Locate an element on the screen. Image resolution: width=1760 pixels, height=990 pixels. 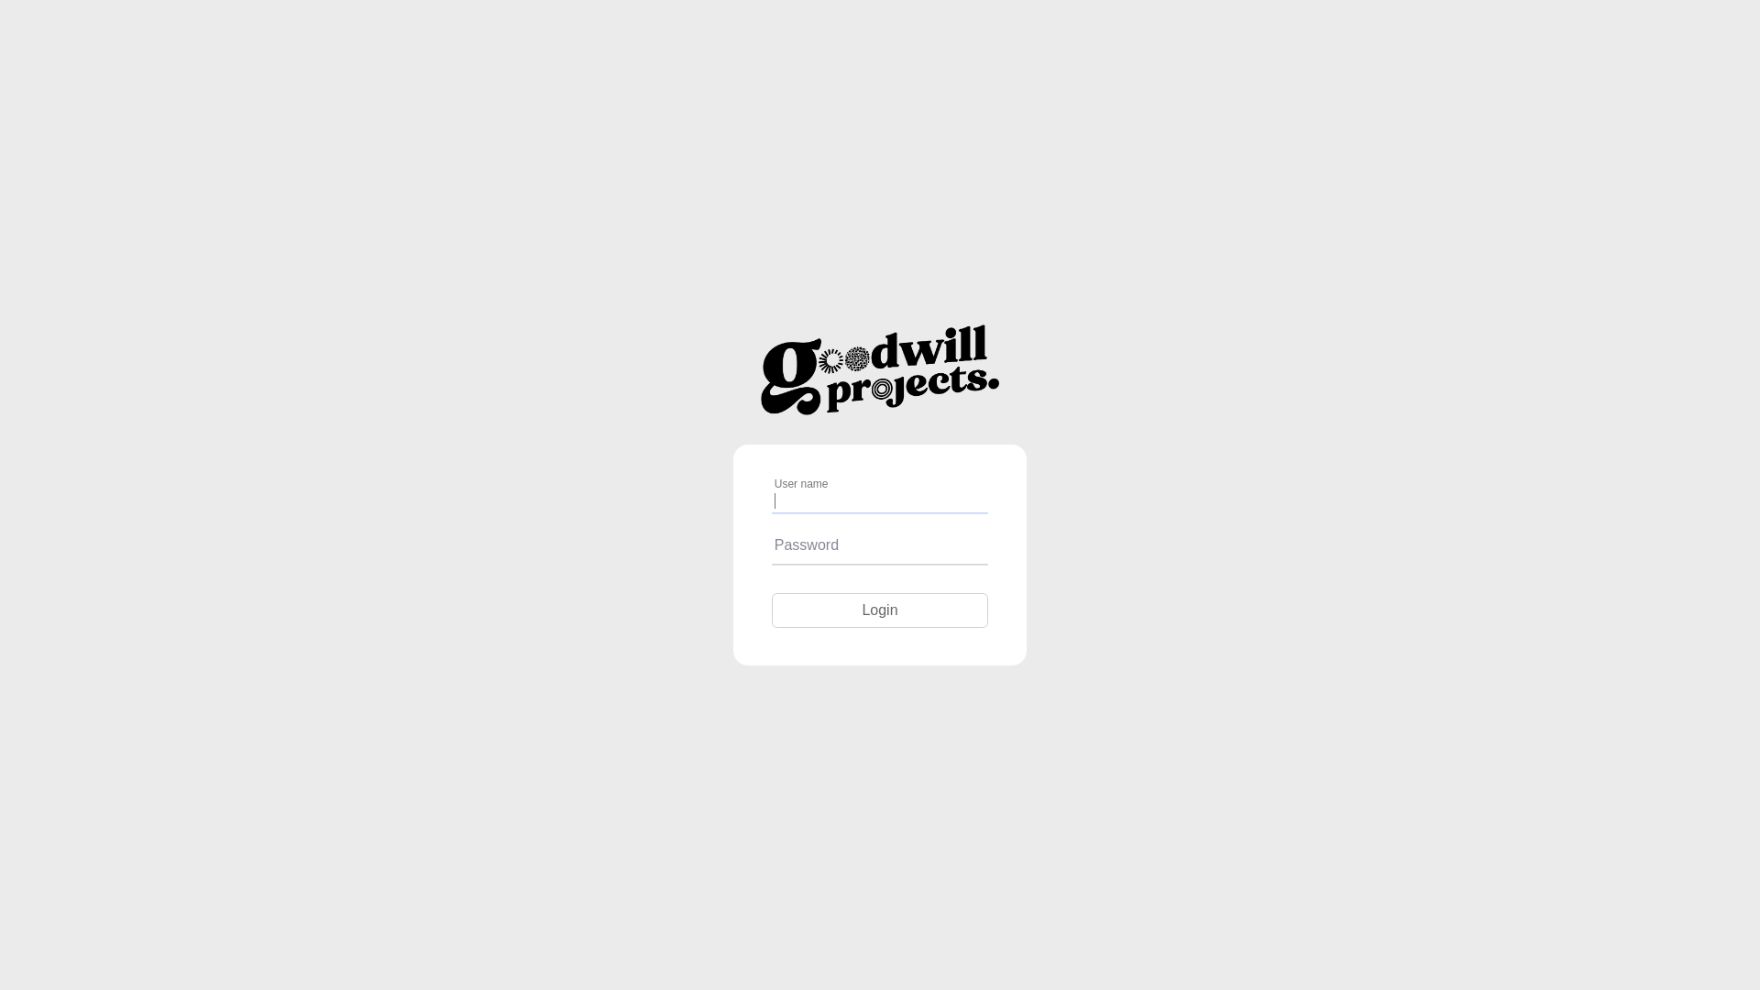
Login is located at coordinates (880, 610).